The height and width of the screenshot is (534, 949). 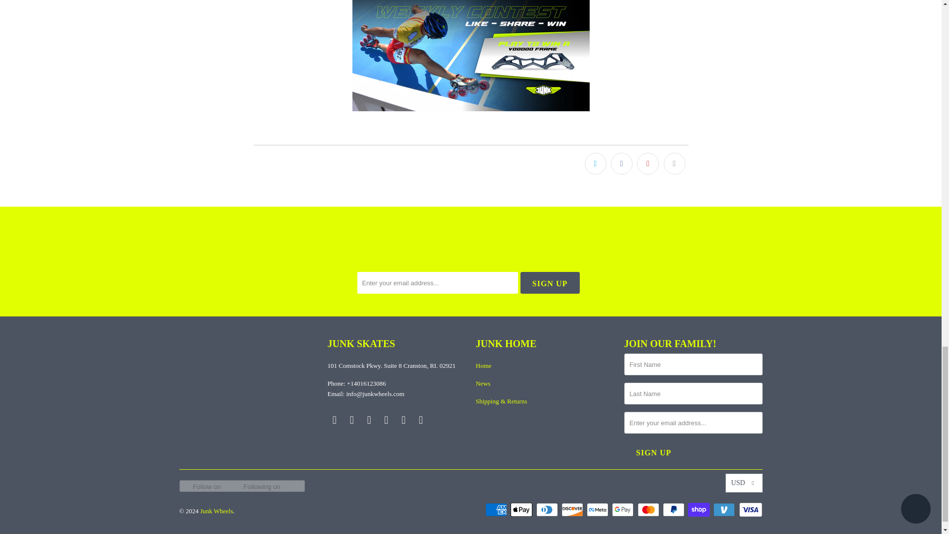 What do you see at coordinates (595, 163) in the screenshot?
I see `Share this on Twitter` at bounding box center [595, 163].